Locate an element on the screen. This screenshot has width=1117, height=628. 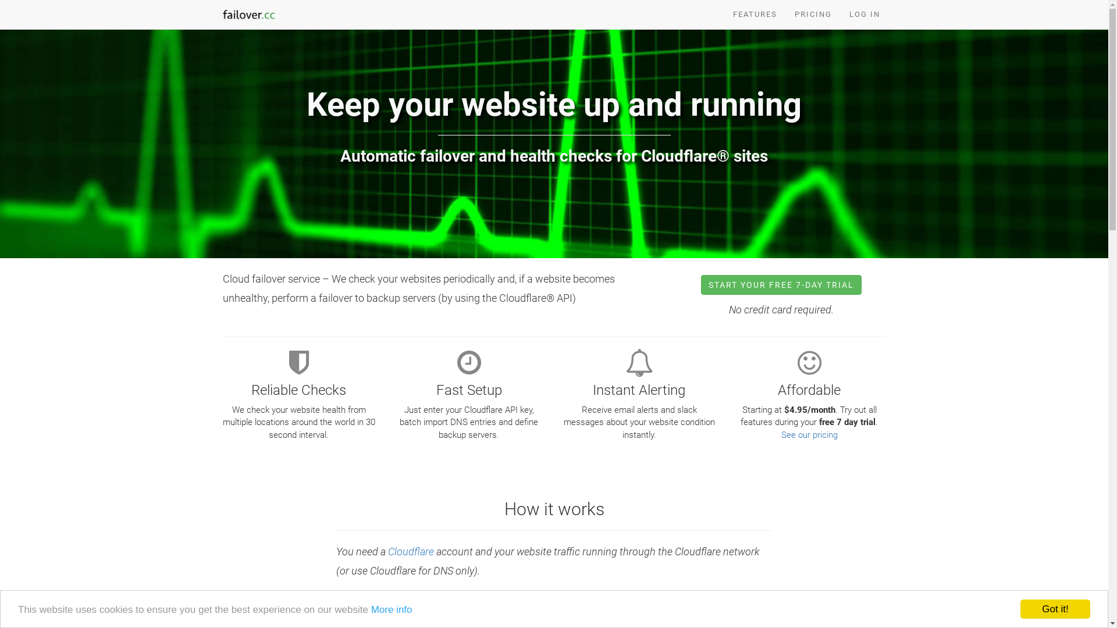
PRICING is located at coordinates (813, 15).